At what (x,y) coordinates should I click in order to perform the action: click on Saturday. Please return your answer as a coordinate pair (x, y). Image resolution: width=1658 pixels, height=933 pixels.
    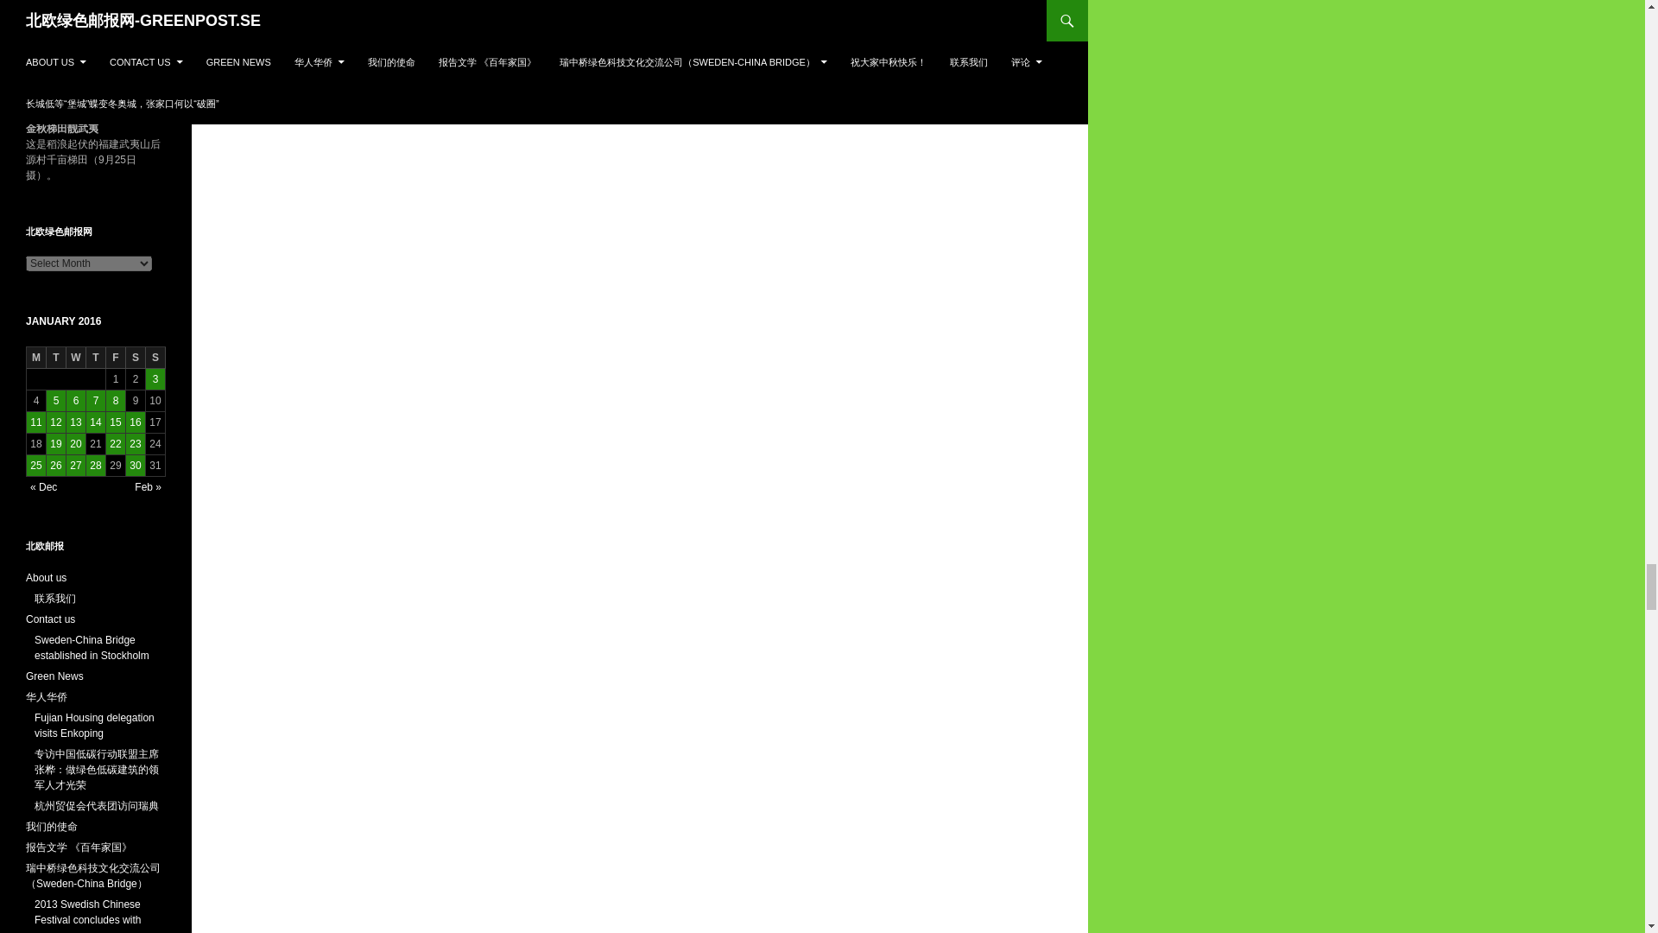
    Looking at the image, I should click on (135, 358).